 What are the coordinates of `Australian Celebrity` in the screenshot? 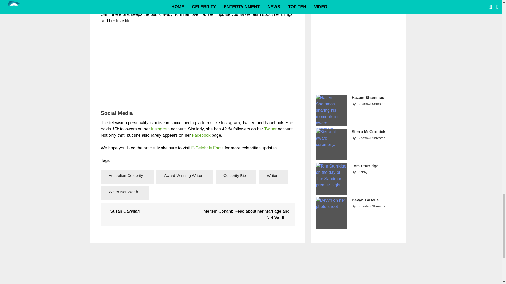 It's located at (126, 176).